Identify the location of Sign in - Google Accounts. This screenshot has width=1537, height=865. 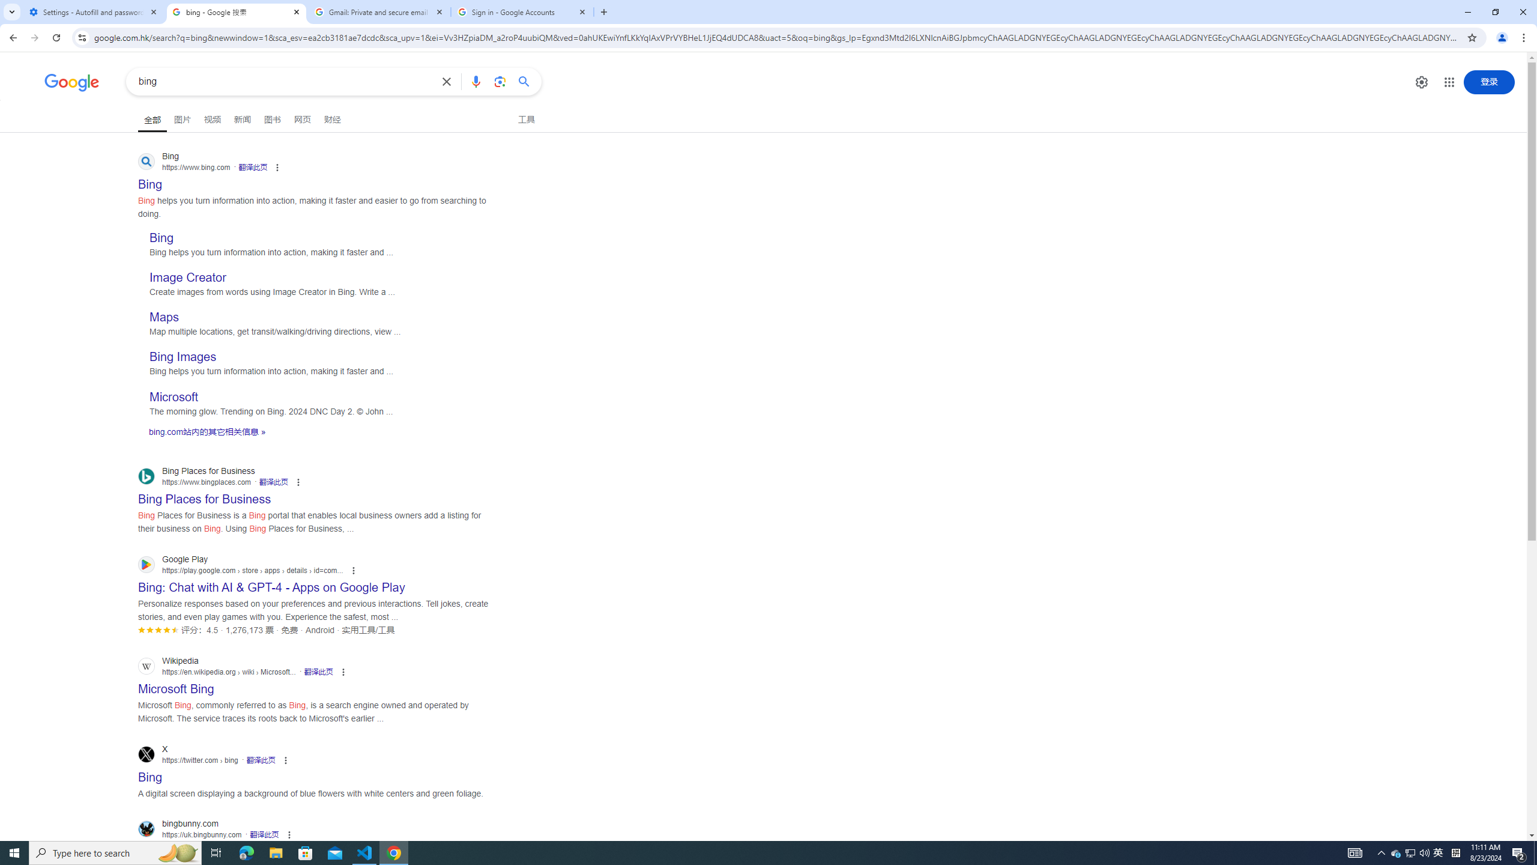
(522, 12).